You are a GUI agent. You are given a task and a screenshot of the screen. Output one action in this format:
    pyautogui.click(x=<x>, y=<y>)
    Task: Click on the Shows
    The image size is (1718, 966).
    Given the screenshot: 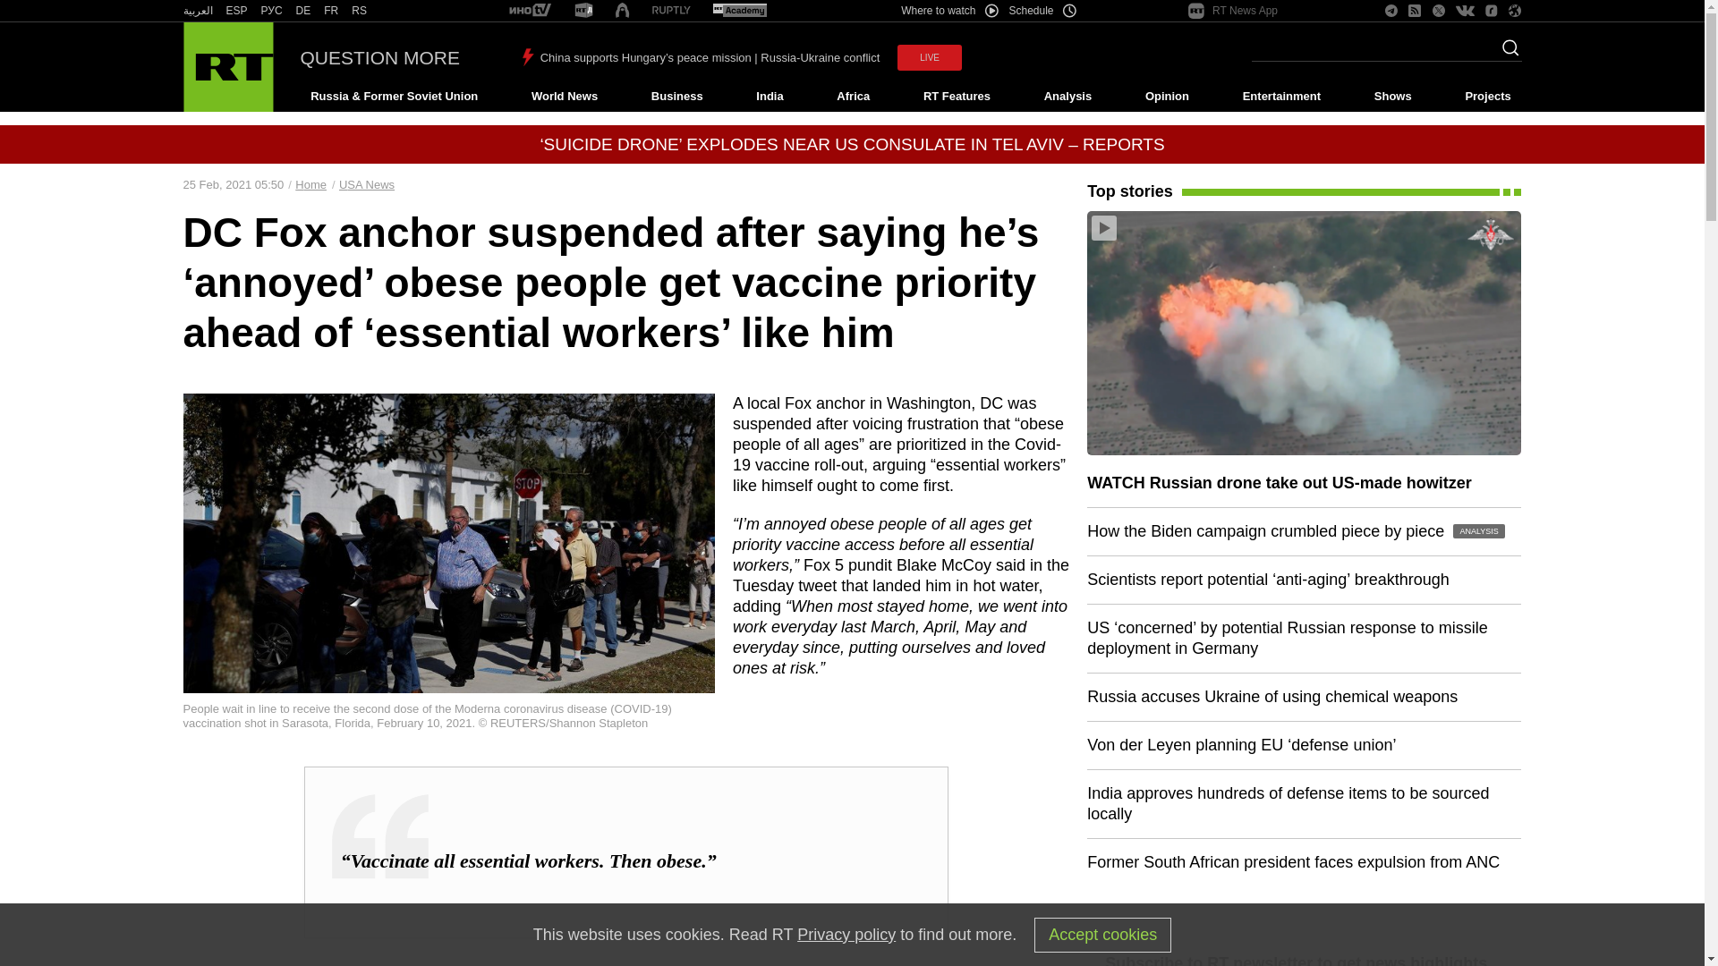 What is the action you would take?
    pyautogui.click(x=1392, y=97)
    